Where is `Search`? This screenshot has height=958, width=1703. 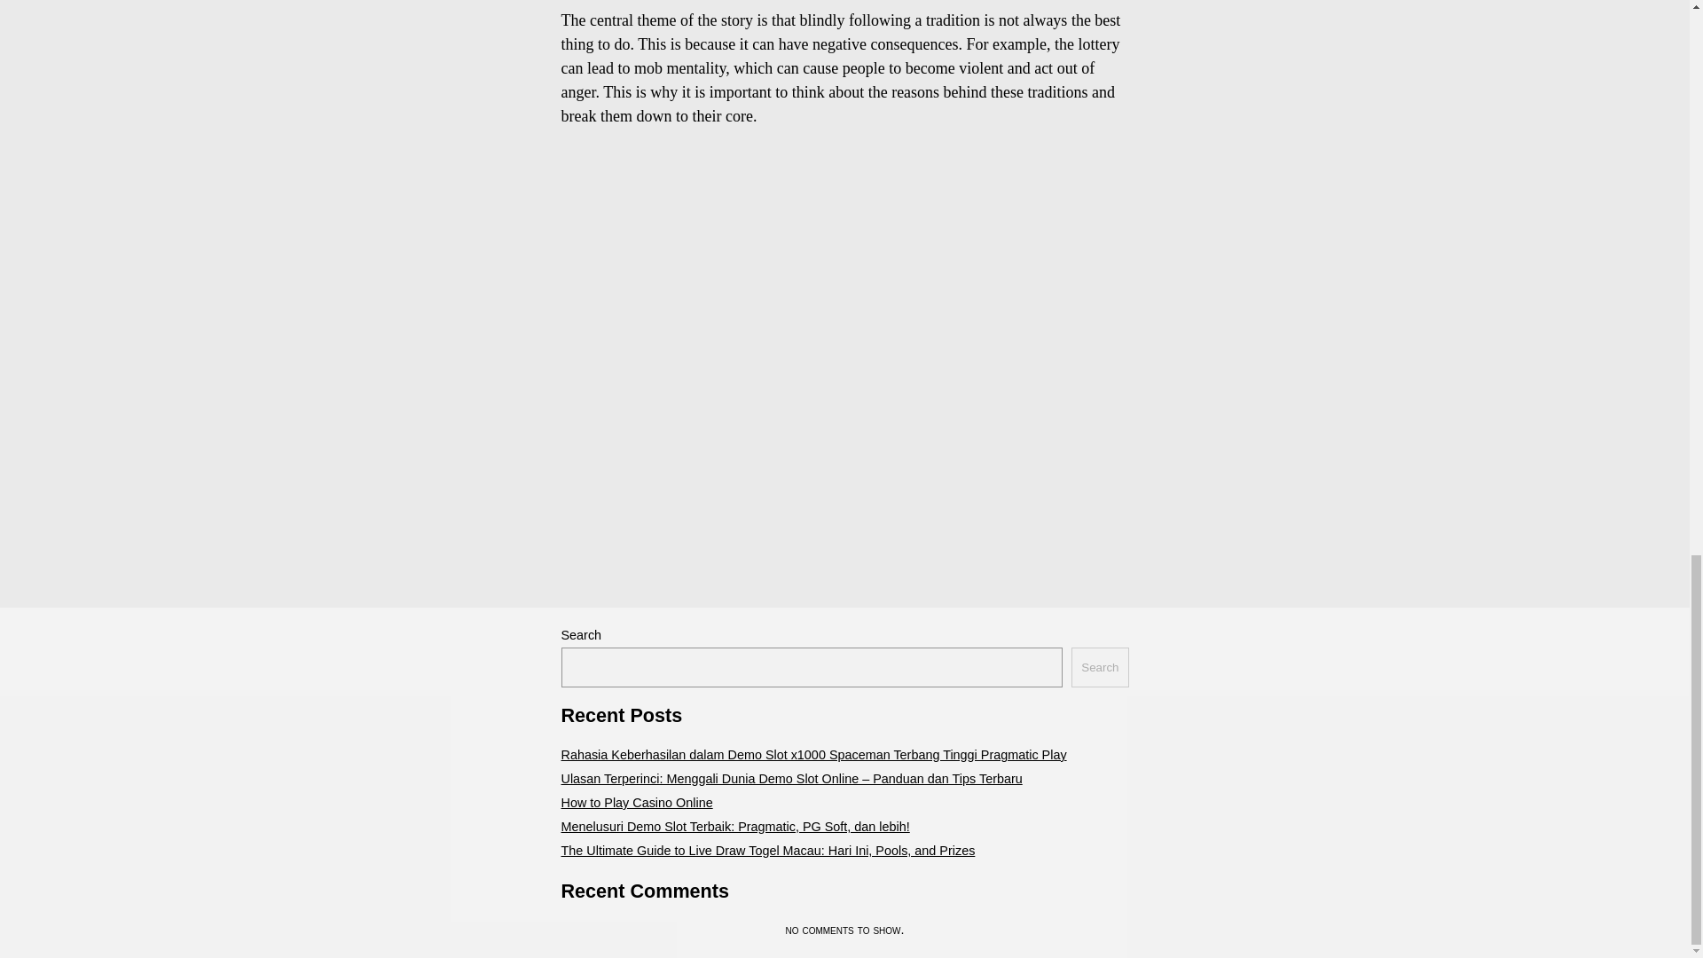 Search is located at coordinates (1099, 667).